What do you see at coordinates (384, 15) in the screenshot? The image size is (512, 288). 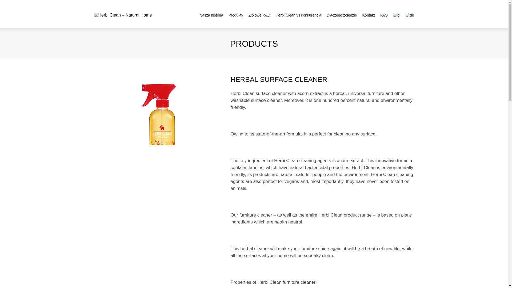 I see `FAQ` at bounding box center [384, 15].